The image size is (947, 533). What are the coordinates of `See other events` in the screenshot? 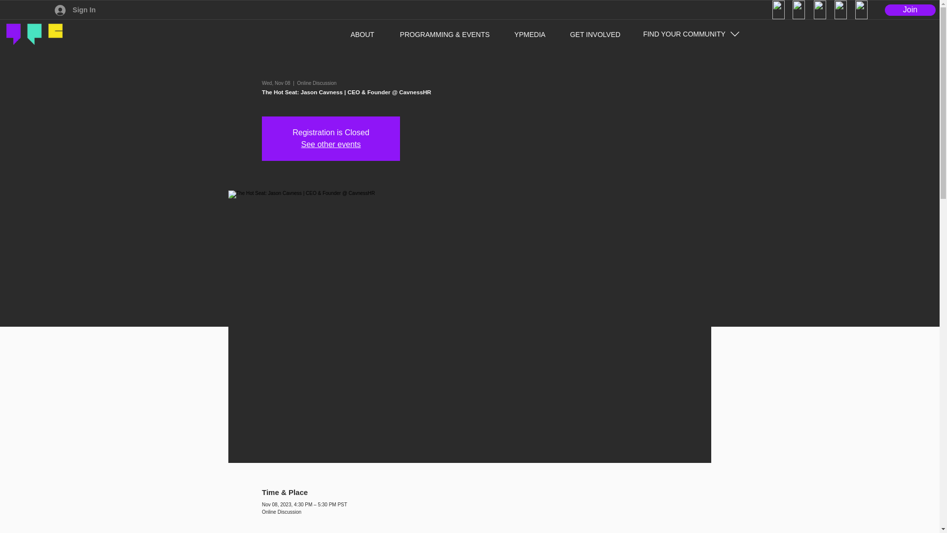 It's located at (330, 144).